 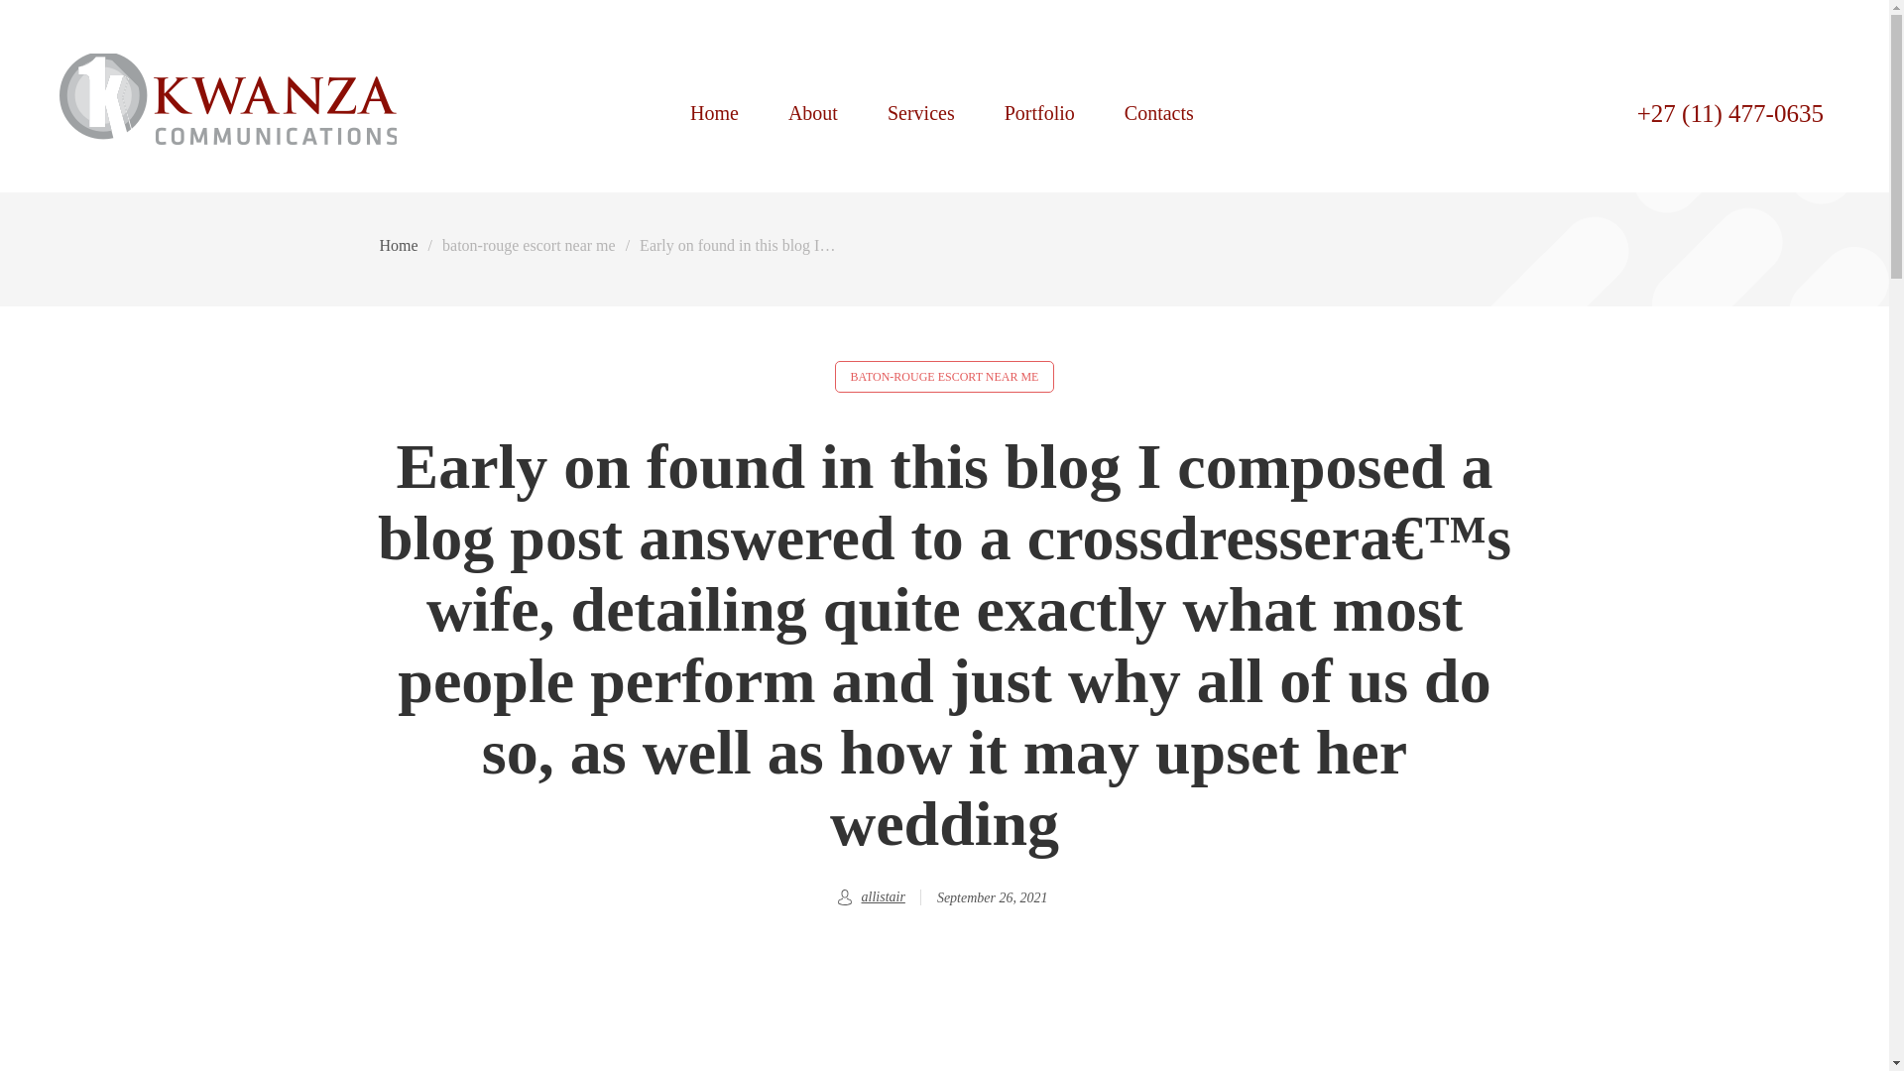 What do you see at coordinates (813, 111) in the screenshot?
I see `About` at bounding box center [813, 111].